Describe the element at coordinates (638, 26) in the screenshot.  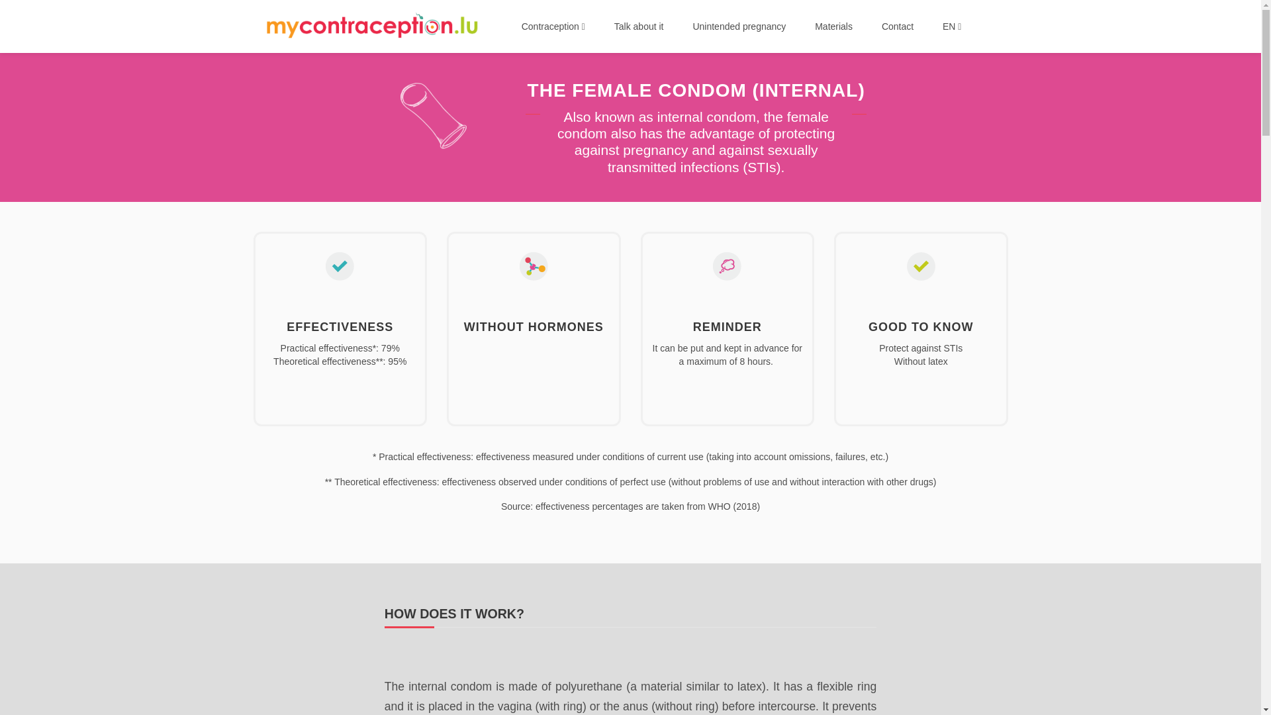
I see `Talk about it` at that location.